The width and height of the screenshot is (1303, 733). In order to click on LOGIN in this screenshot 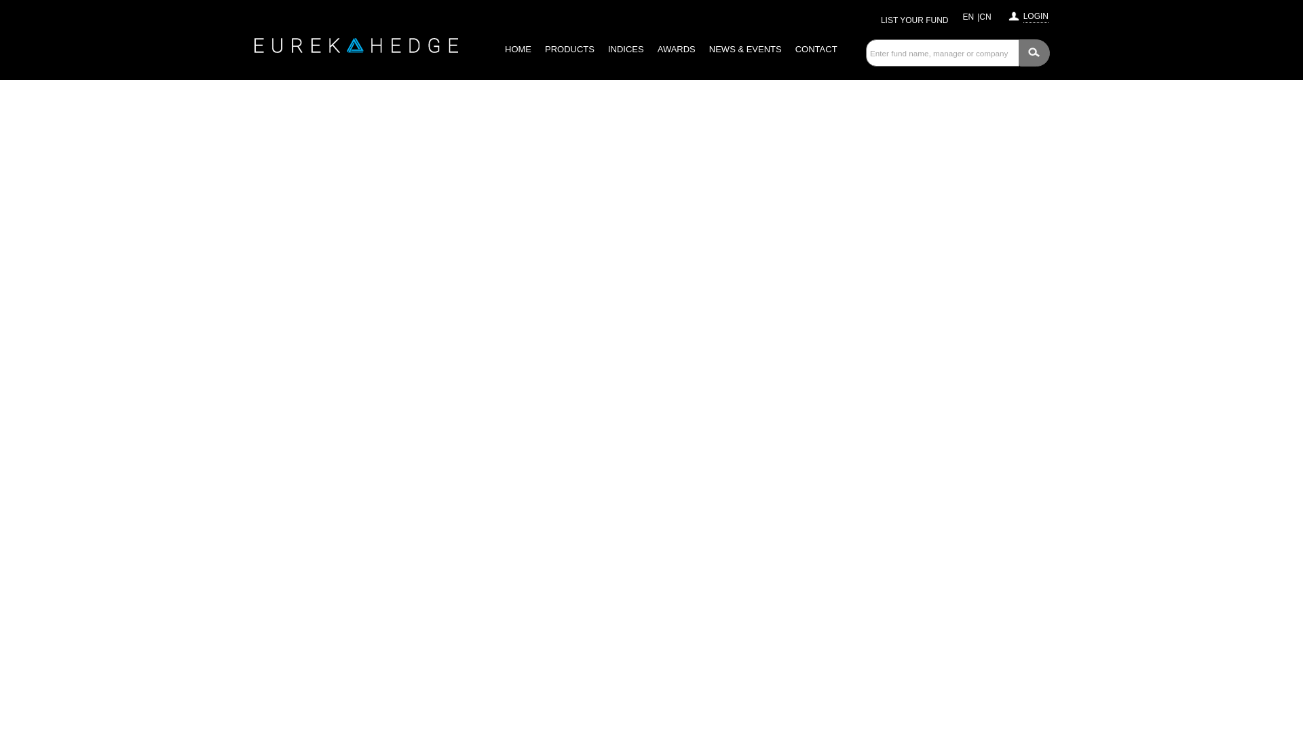, I will do `click(1036, 14)`.